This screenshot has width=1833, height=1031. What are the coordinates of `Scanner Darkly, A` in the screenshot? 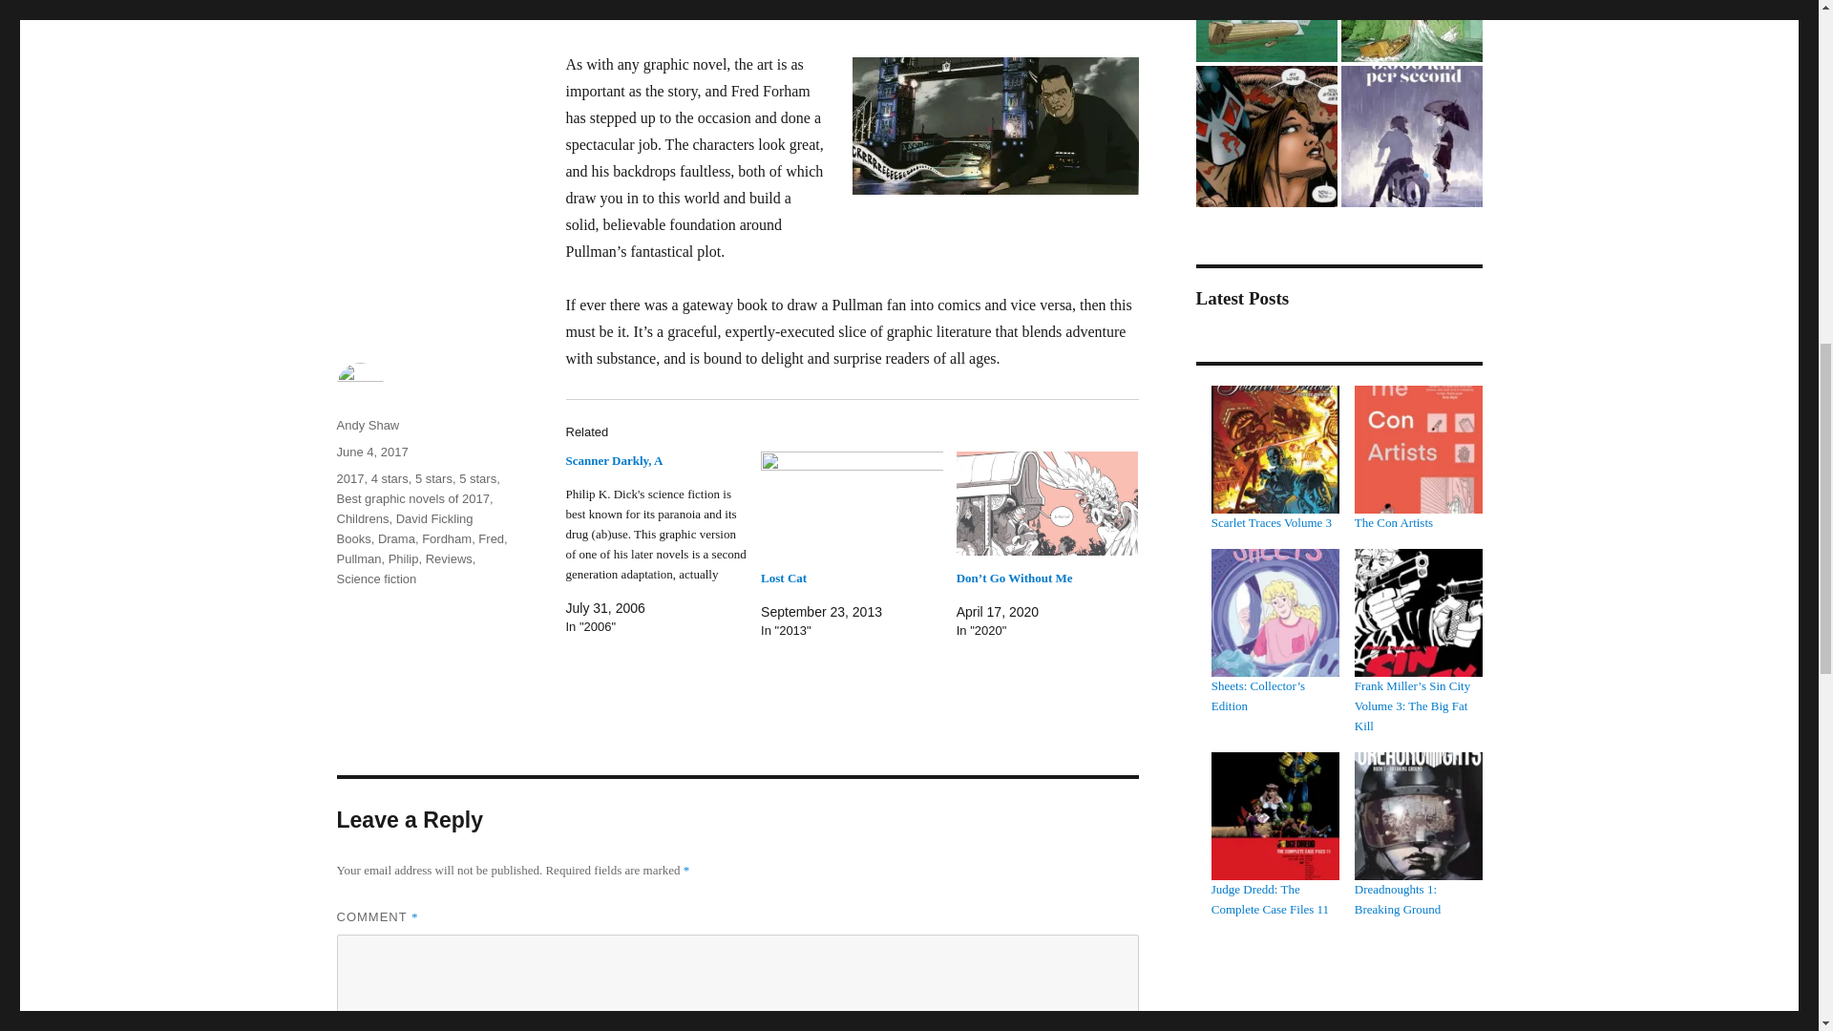 It's located at (613, 460).